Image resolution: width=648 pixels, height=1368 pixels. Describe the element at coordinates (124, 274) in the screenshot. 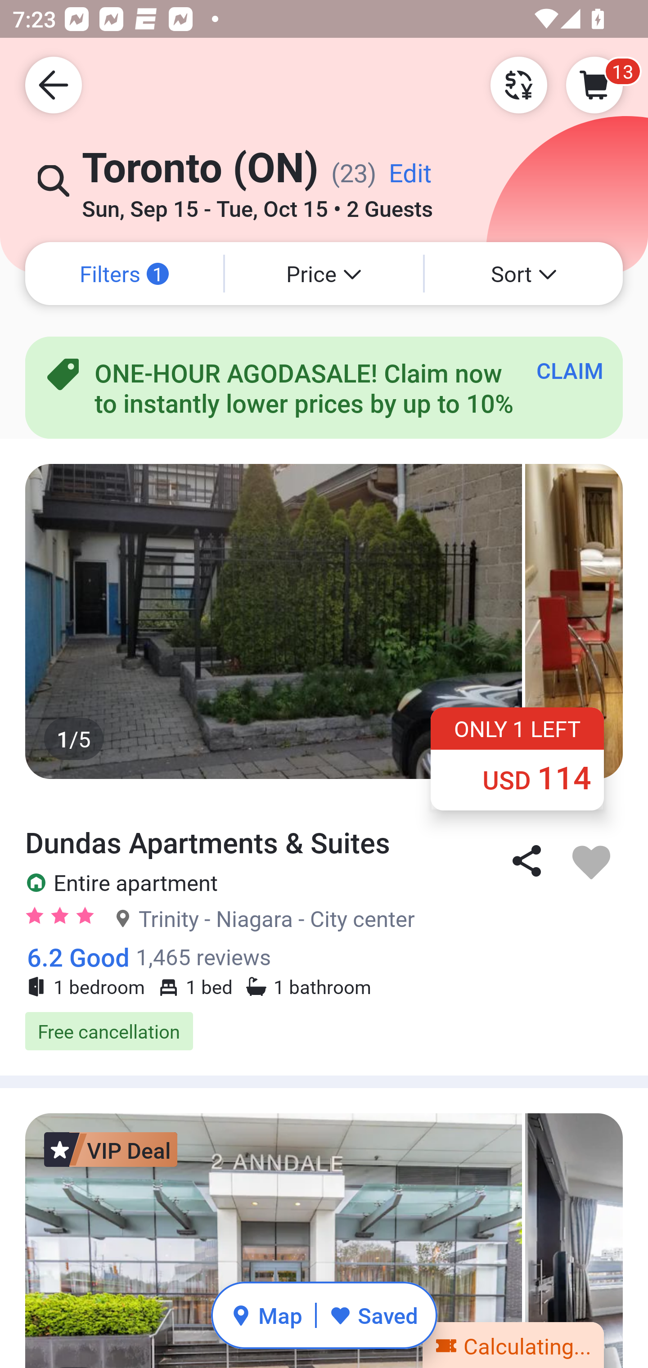

I see `Filters 1` at that location.